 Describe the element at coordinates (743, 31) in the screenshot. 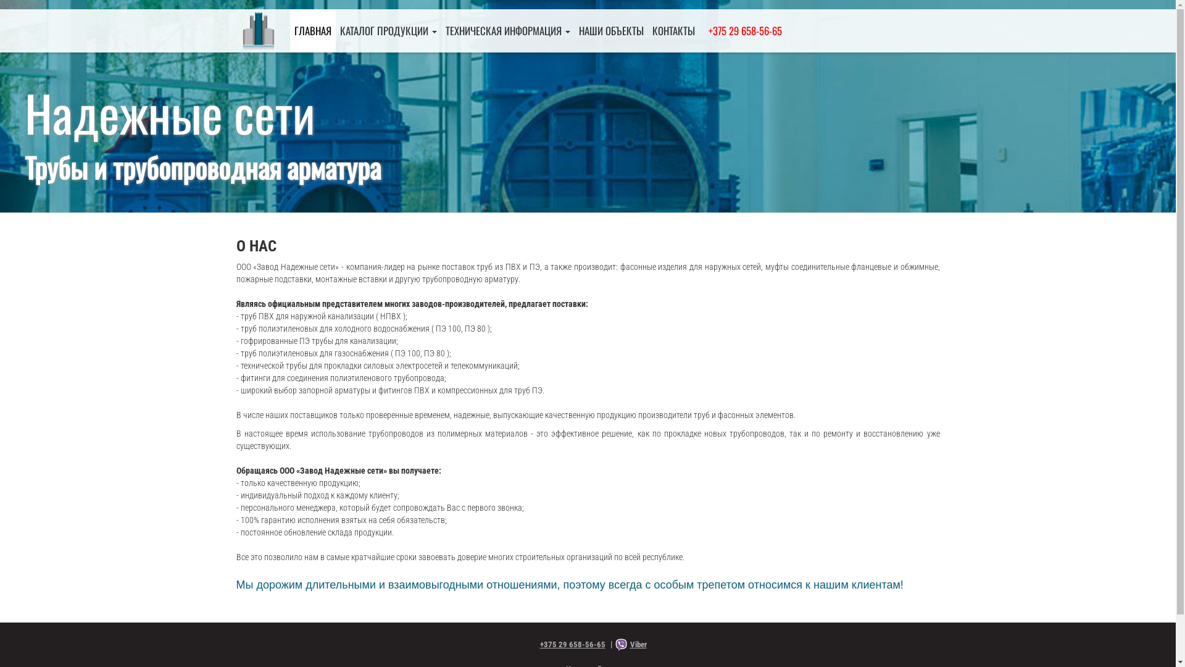

I see `+375 29 658-56-65` at that location.